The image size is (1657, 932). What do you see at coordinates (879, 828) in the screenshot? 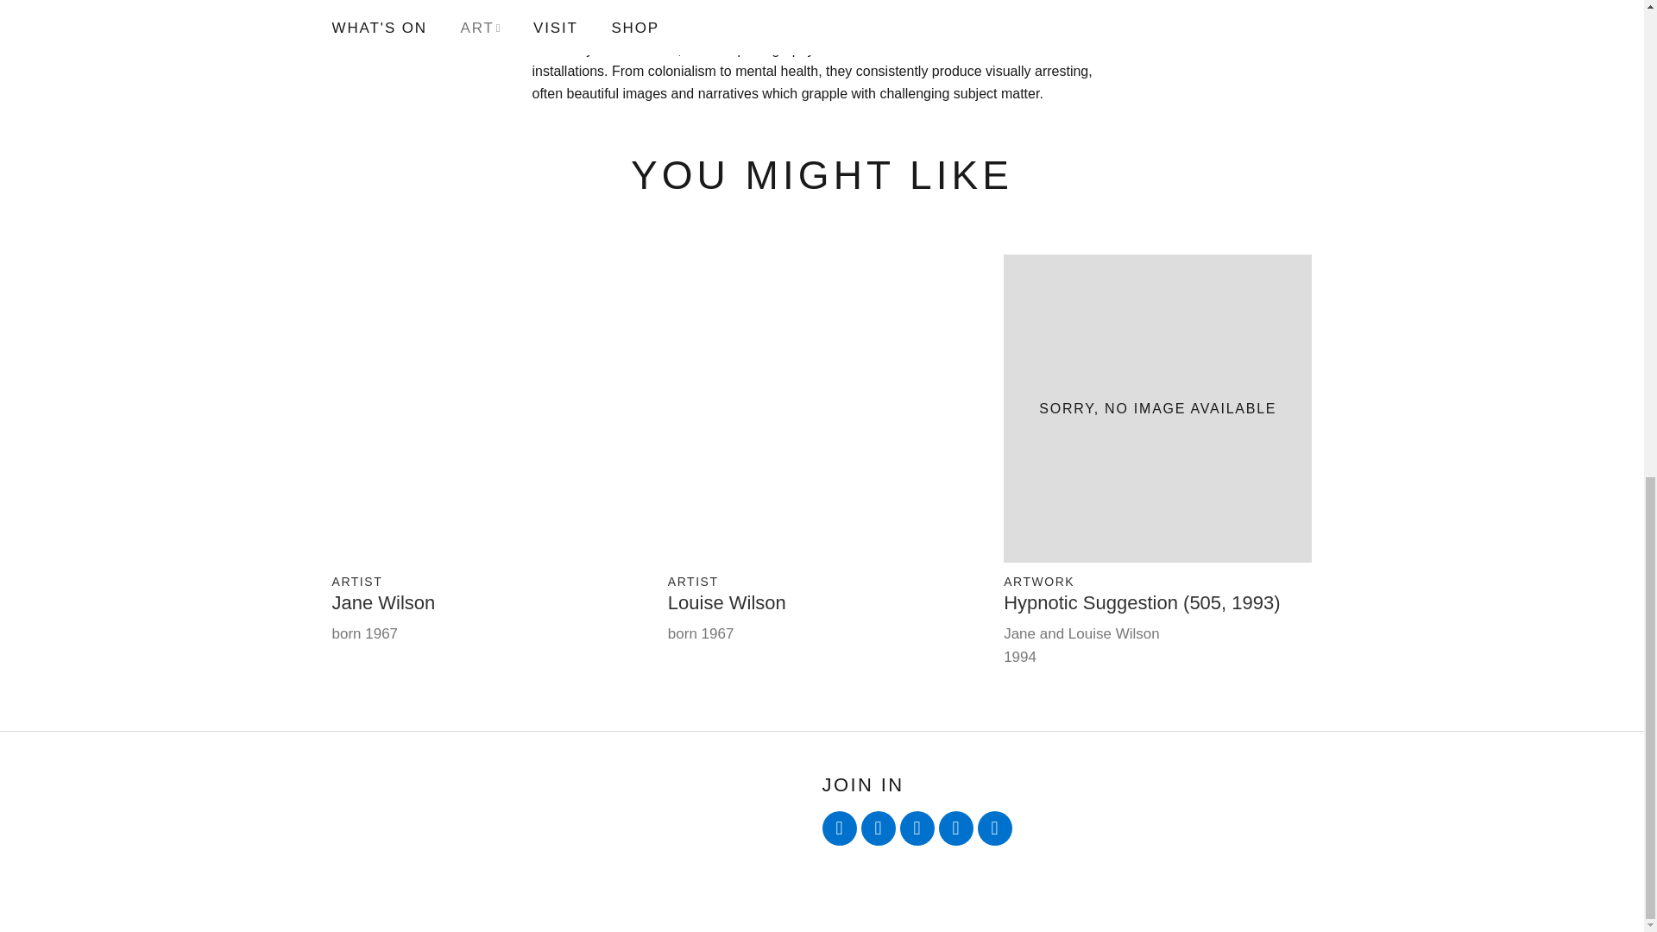
I see `Facebook` at bounding box center [879, 828].